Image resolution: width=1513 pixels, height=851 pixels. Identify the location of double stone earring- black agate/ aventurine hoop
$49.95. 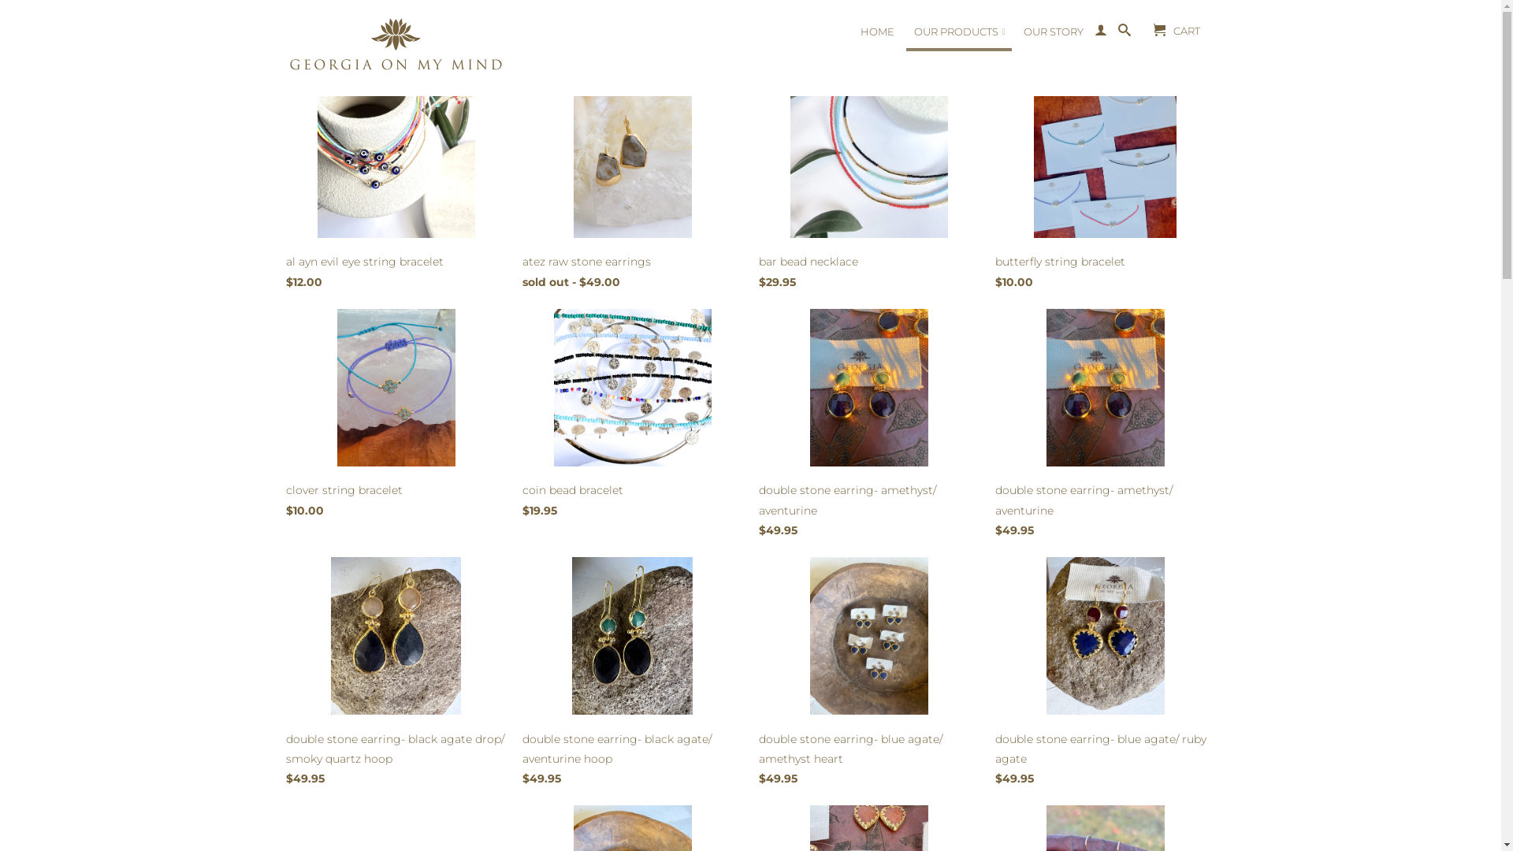
(632, 676).